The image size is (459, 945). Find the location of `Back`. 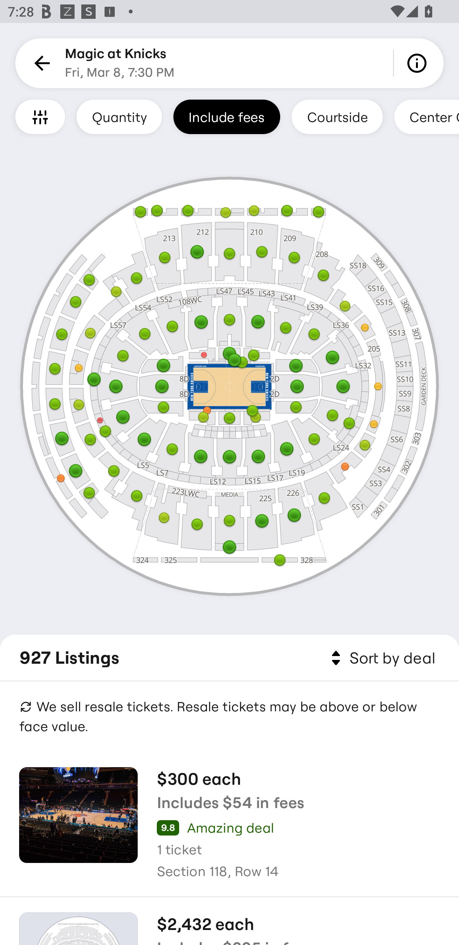

Back is located at coordinates (40, 63).